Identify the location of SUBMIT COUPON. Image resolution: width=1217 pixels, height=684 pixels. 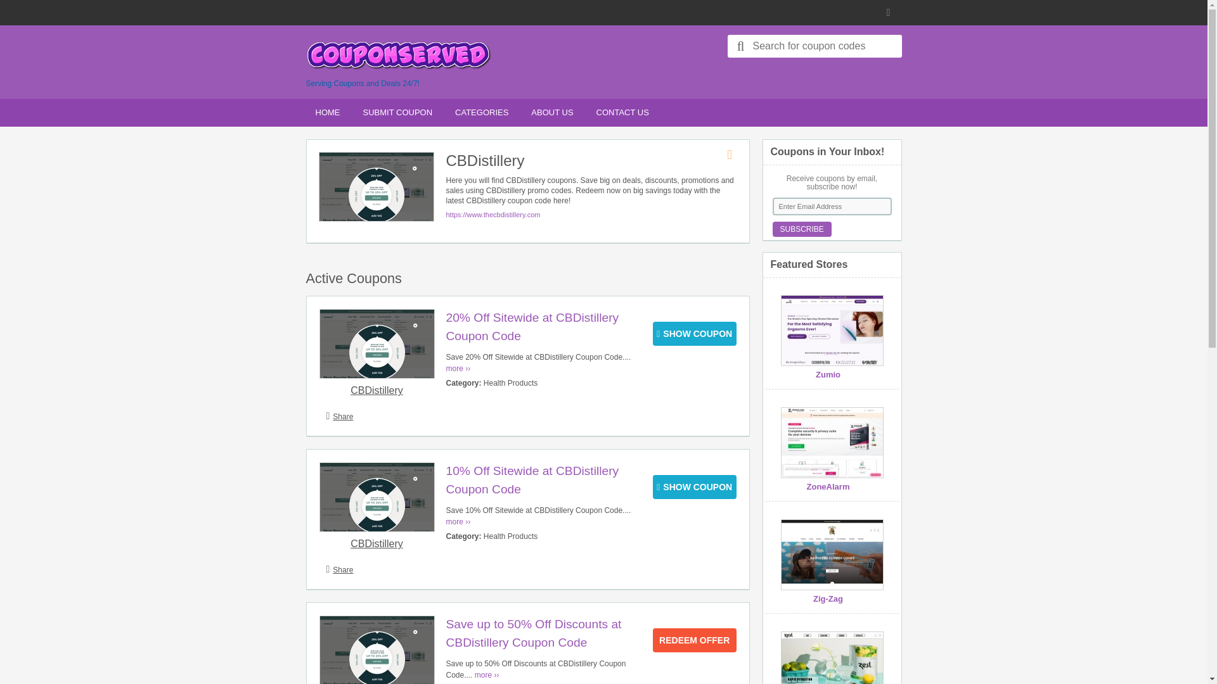
(398, 113).